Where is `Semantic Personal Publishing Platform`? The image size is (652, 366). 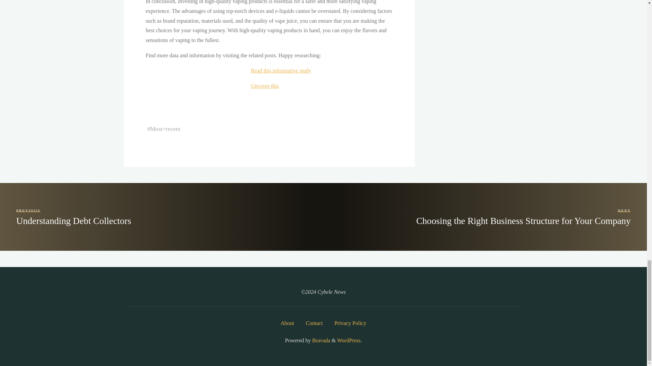
Semantic Personal Publishing Platform is located at coordinates (73, 217).